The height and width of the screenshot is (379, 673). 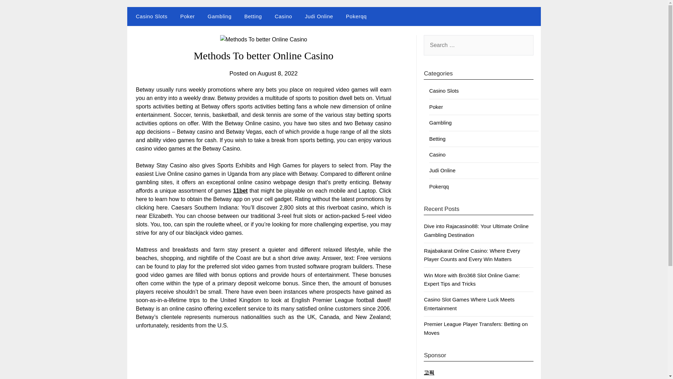 I want to click on Casino Slots, so click(x=150, y=16).